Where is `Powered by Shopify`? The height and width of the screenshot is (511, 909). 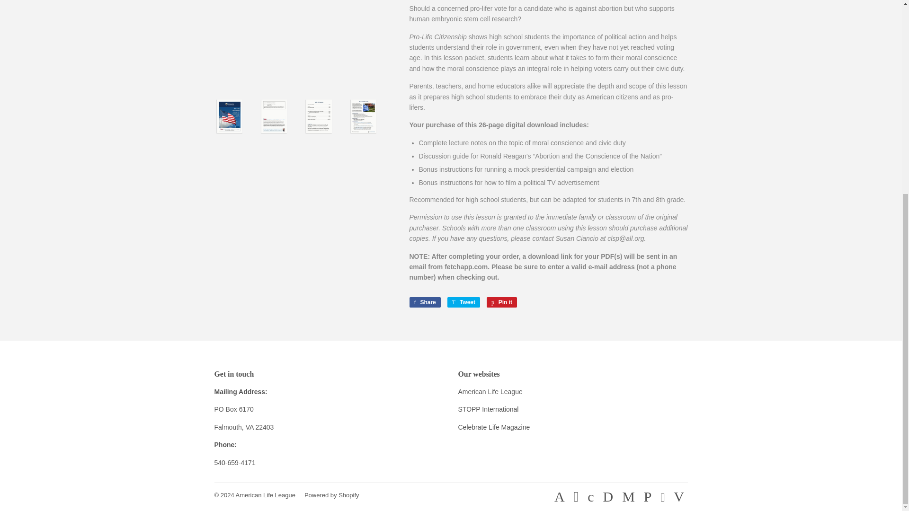
Powered by Shopify is located at coordinates (331, 495).